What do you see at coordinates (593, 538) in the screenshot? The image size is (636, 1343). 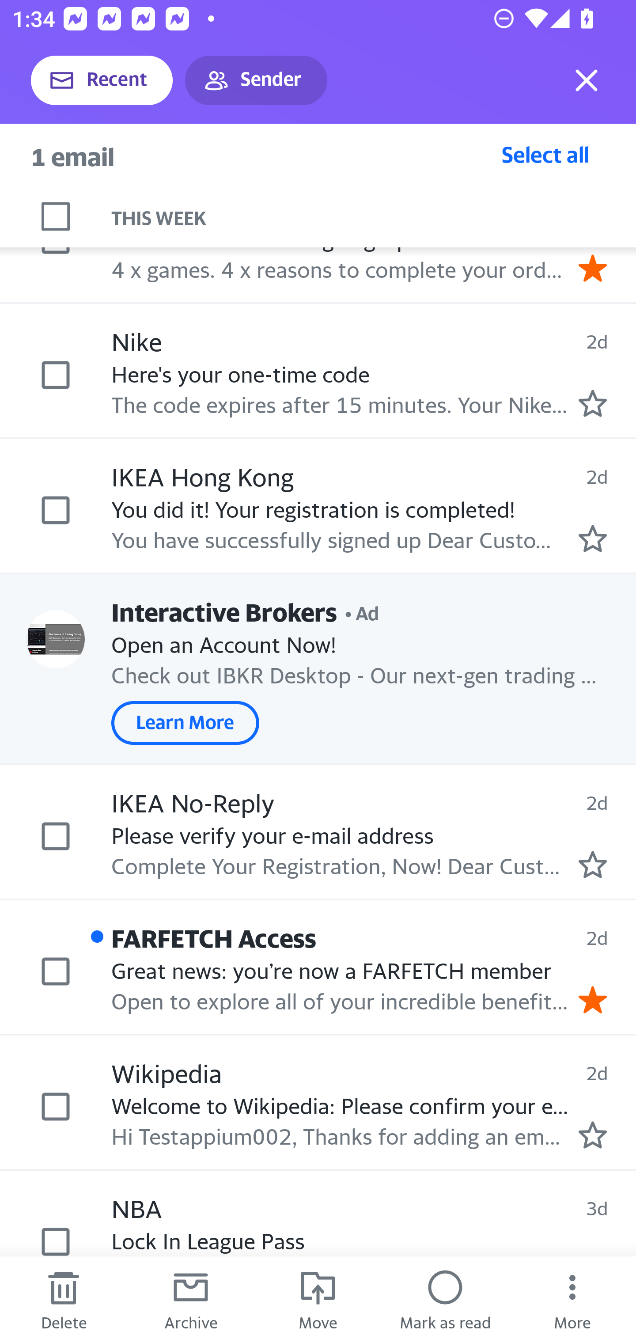 I see `Mark as starred.` at bounding box center [593, 538].